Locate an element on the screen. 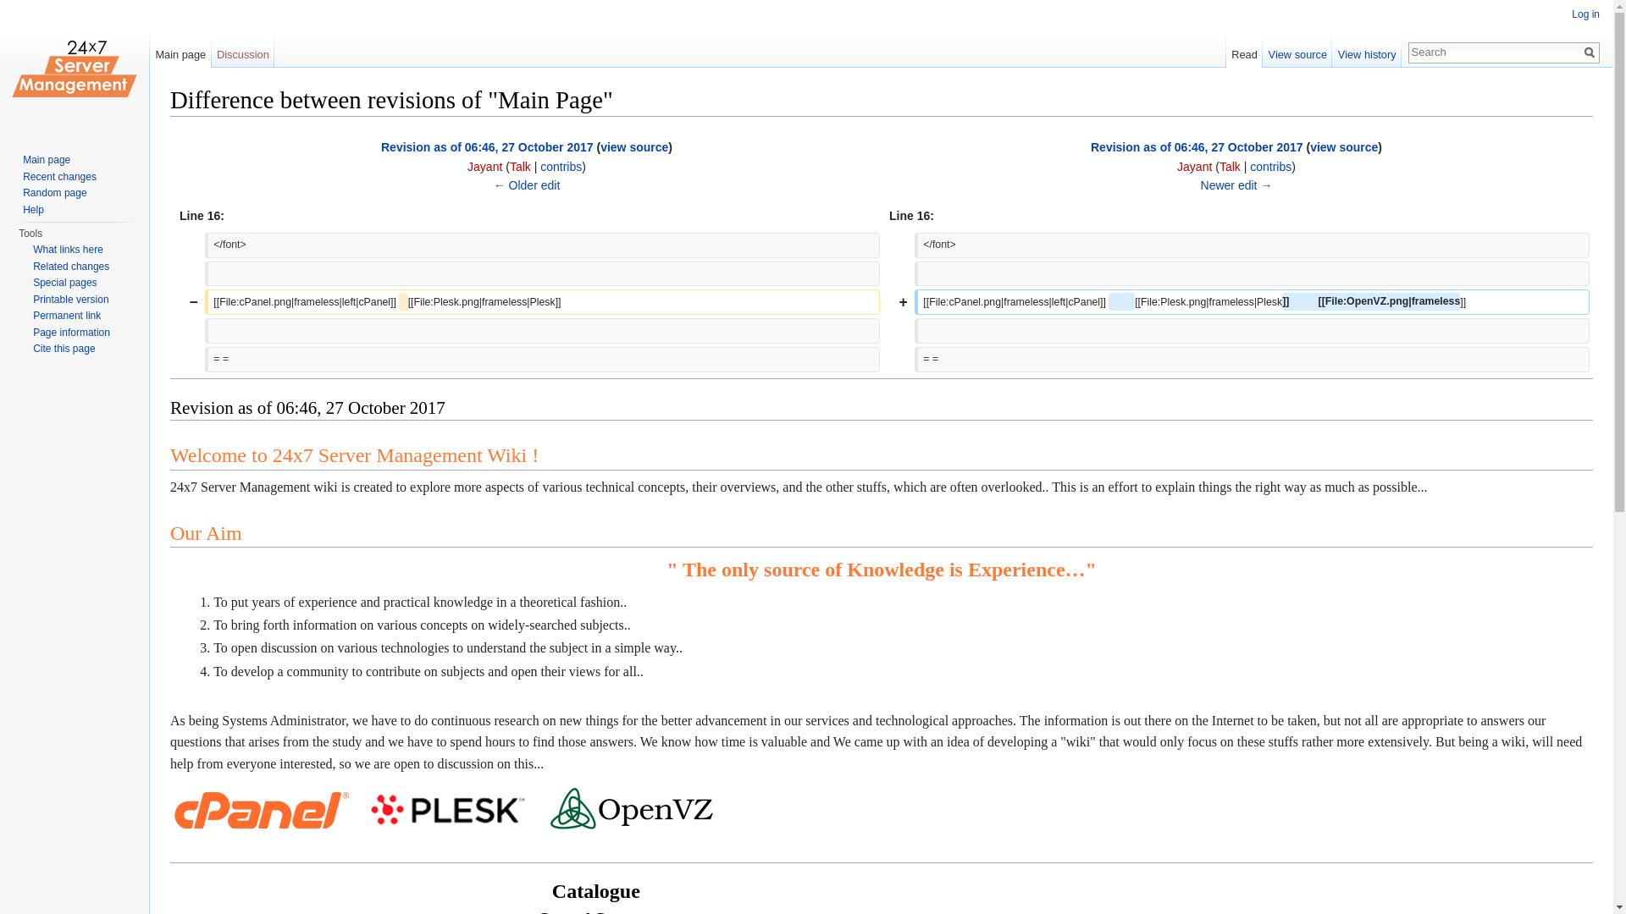  Related changes is located at coordinates (71, 267).